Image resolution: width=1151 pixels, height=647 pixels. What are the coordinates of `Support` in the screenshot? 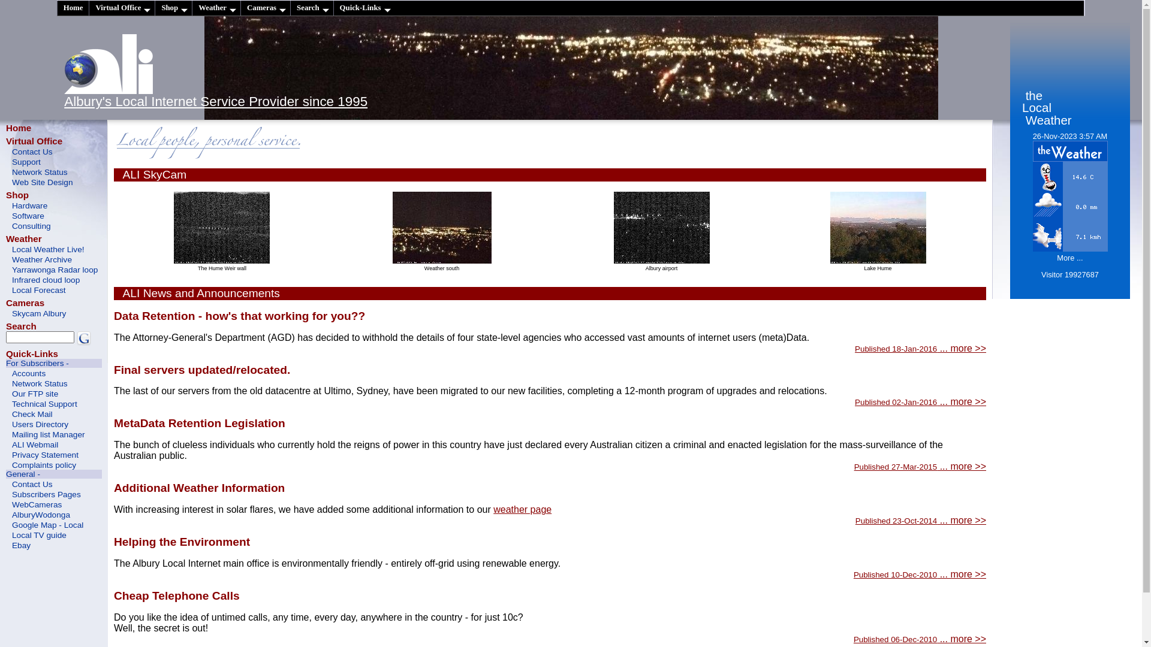 It's located at (54, 162).